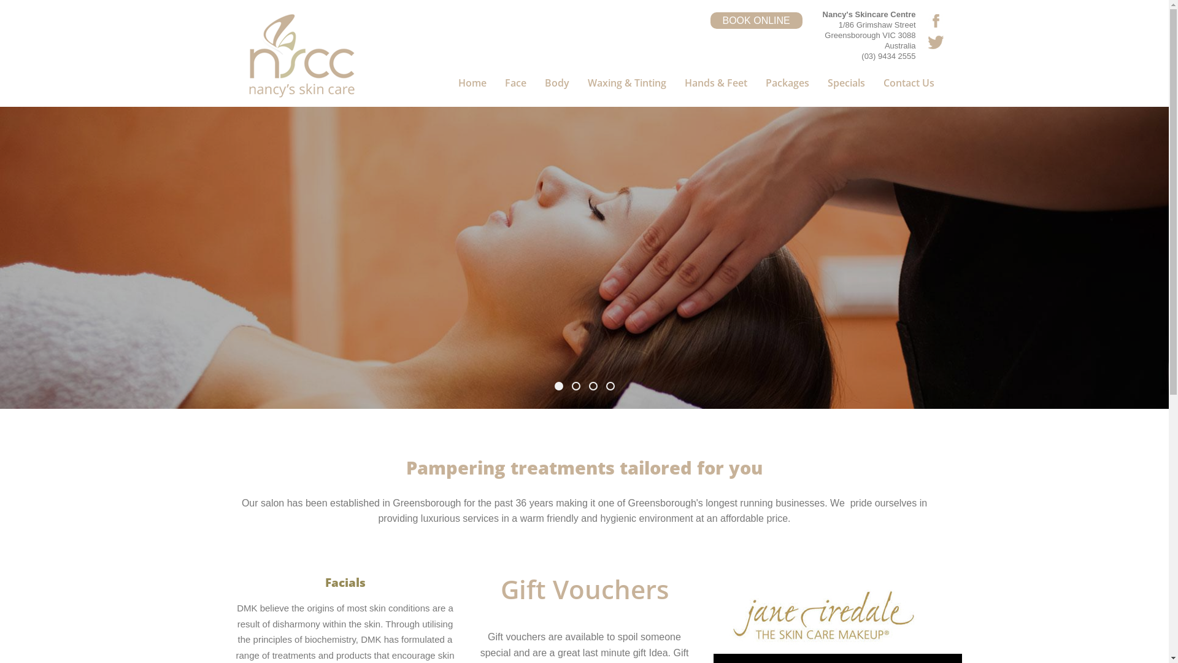  I want to click on 4, so click(610, 386).